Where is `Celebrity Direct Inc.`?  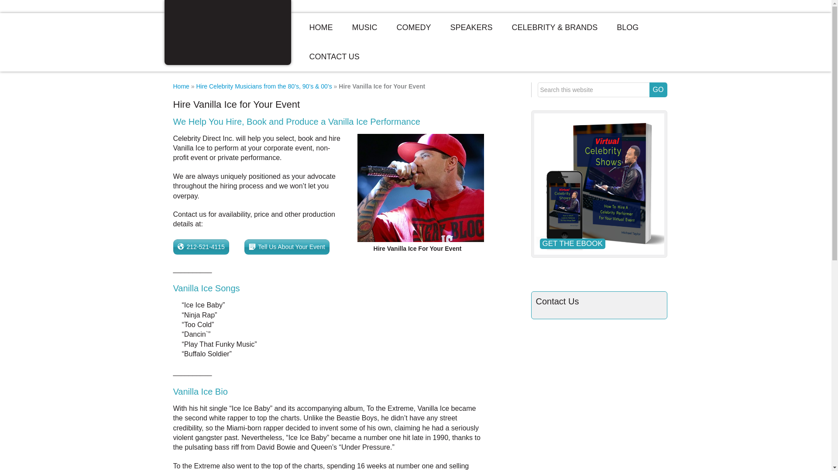 Celebrity Direct Inc. is located at coordinates (227, 35).